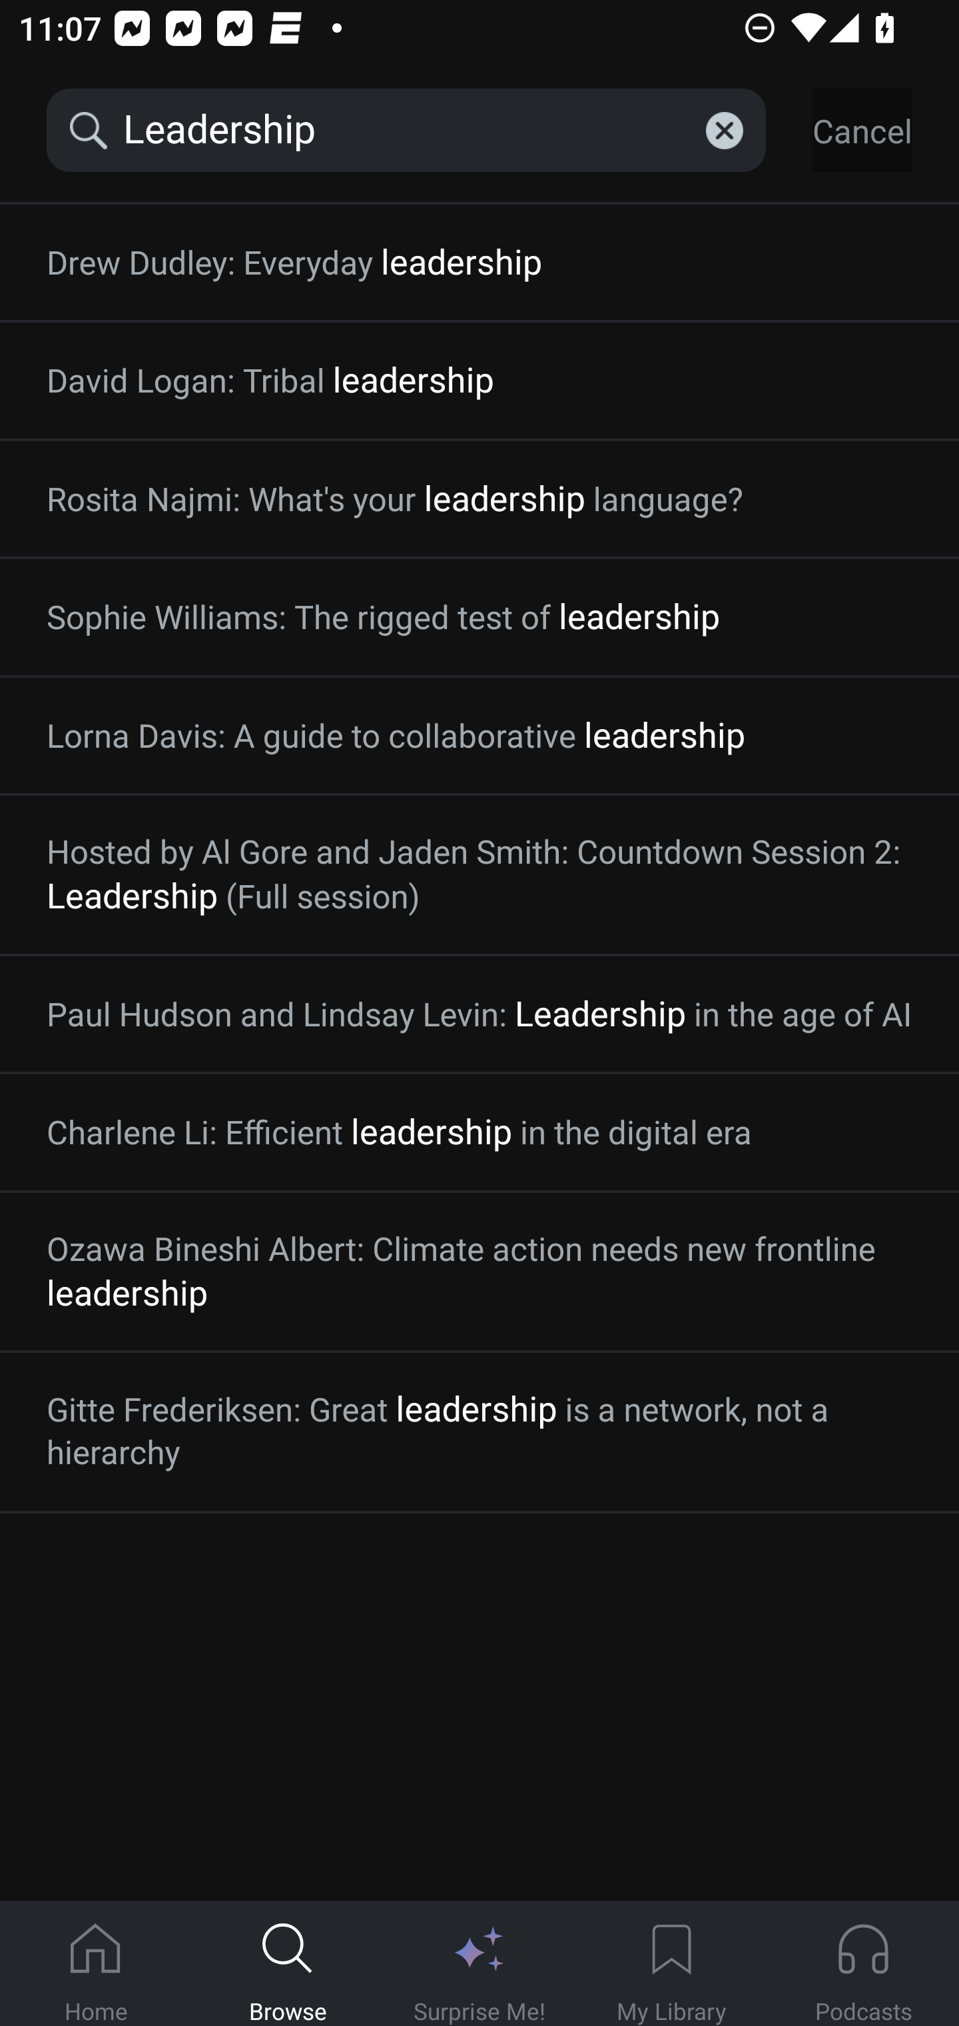 This screenshot has height=2026, width=959. Describe the element at coordinates (479, 499) in the screenshot. I see `Rosita Najmi: What's your leadership language?` at that location.